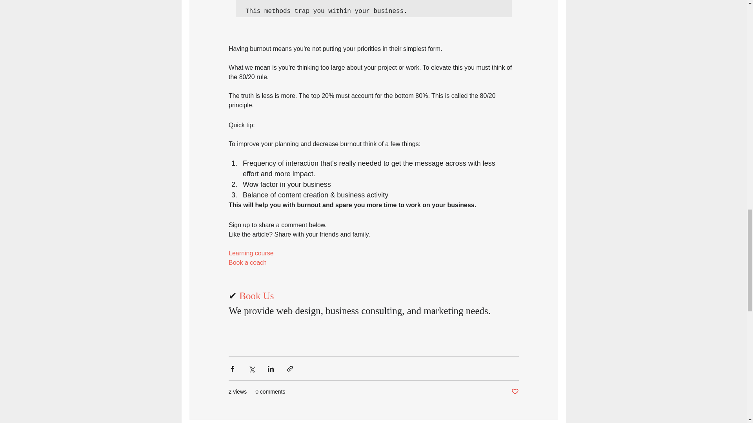 The width and height of the screenshot is (753, 423). Describe the element at coordinates (250, 253) in the screenshot. I see `Learning course` at that location.